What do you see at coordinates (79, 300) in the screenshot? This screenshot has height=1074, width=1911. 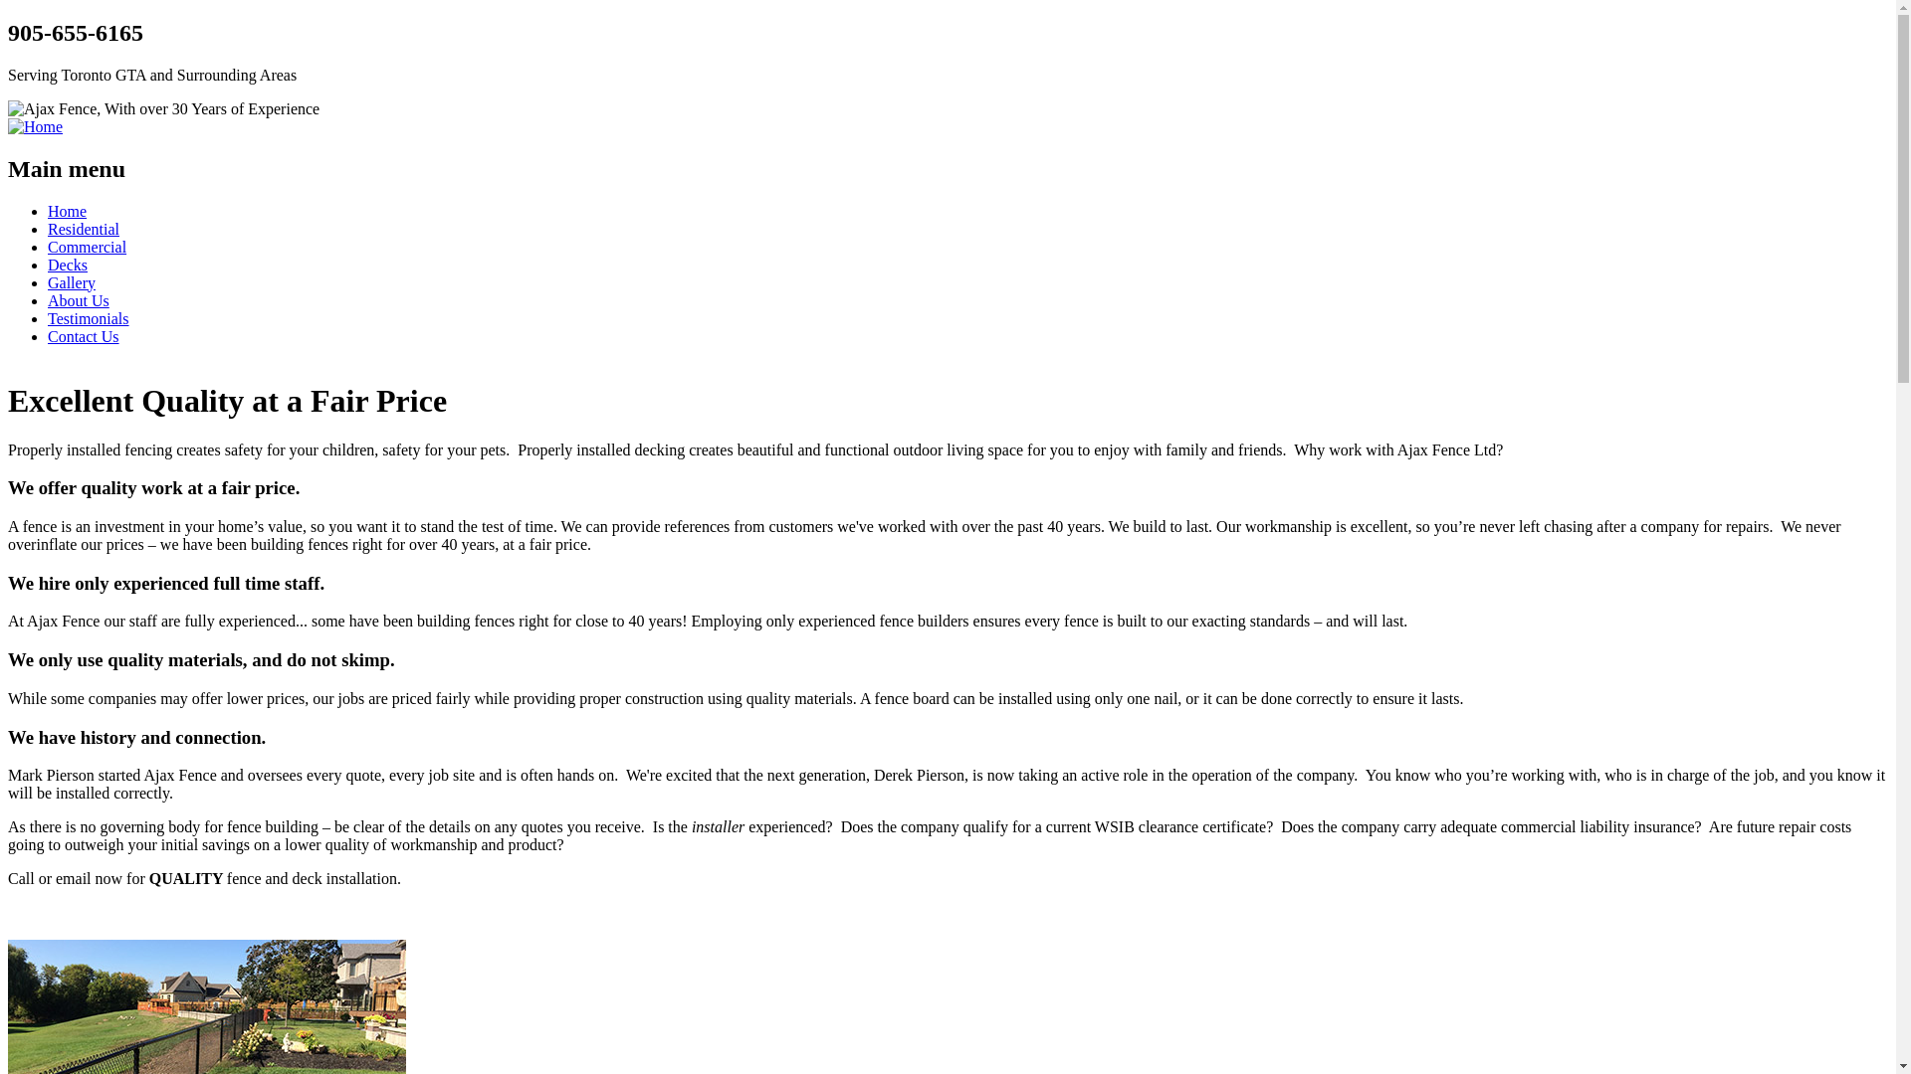 I see `About Us` at bounding box center [79, 300].